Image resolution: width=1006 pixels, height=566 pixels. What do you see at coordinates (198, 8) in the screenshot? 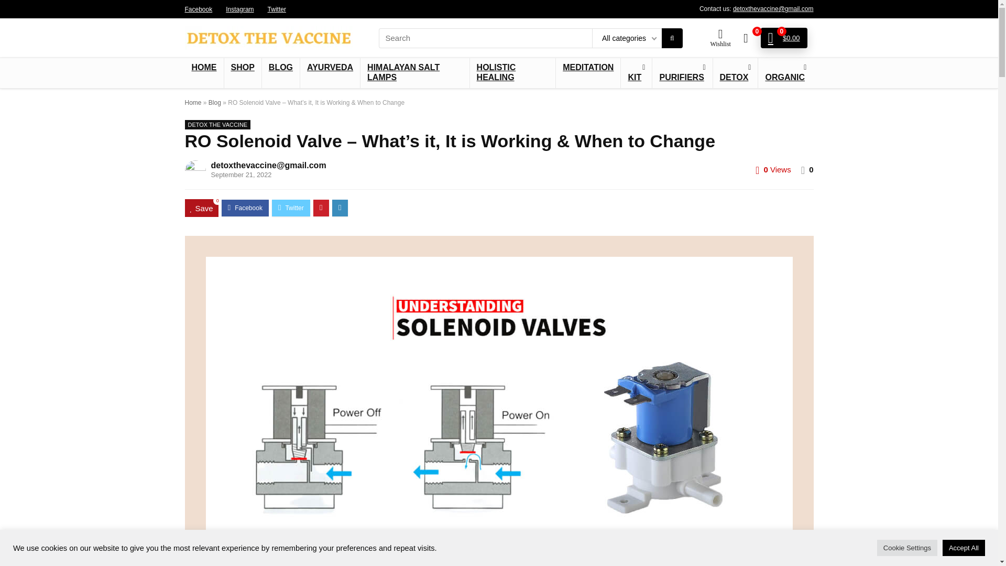
I see `Facebook` at bounding box center [198, 8].